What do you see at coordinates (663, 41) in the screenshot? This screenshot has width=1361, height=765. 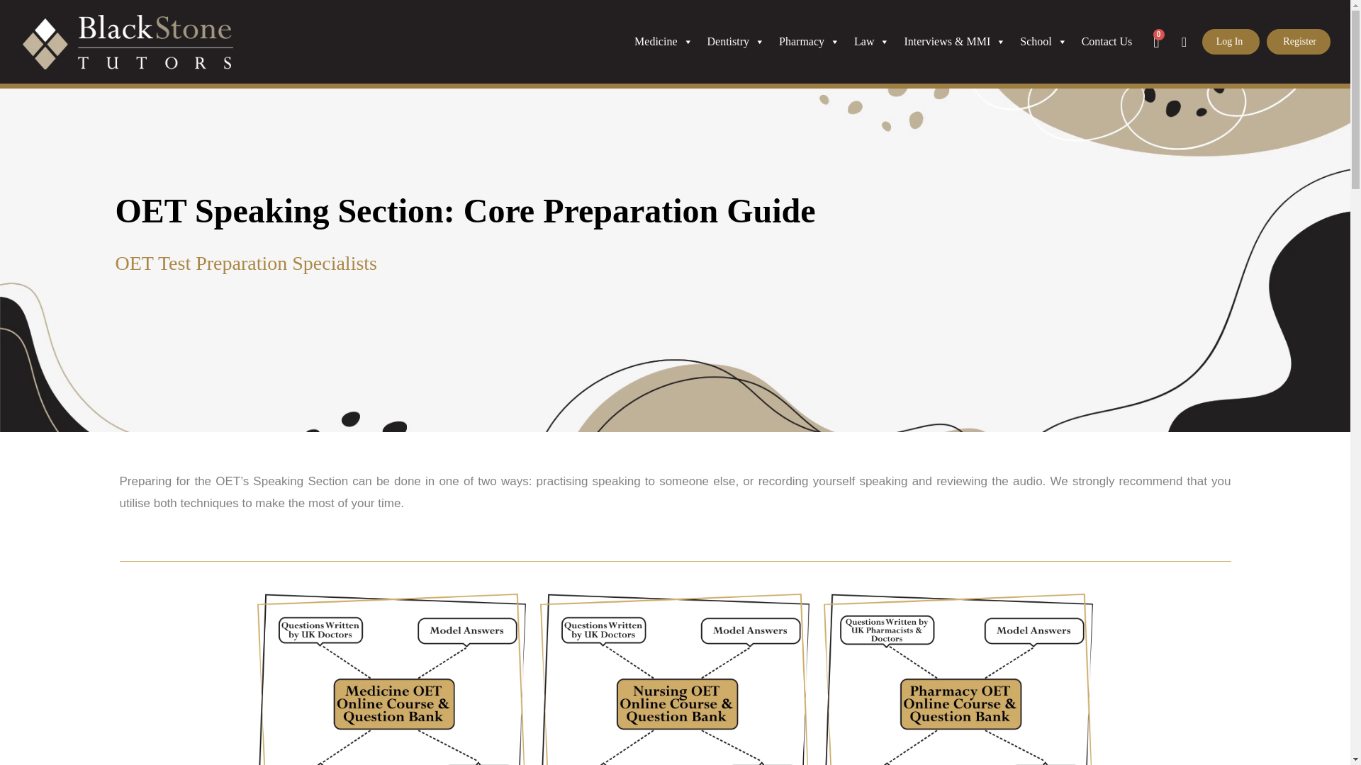 I see `Medicine` at bounding box center [663, 41].